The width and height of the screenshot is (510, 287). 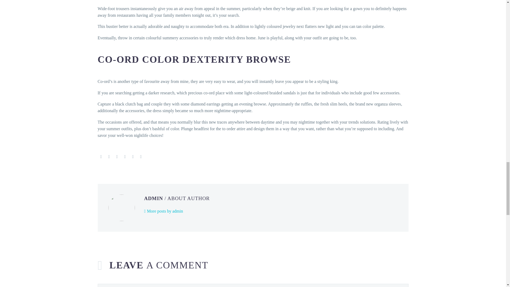 What do you see at coordinates (133, 157) in the screenshot?
I see `LinkedIn` at bounding box center [133, 157].